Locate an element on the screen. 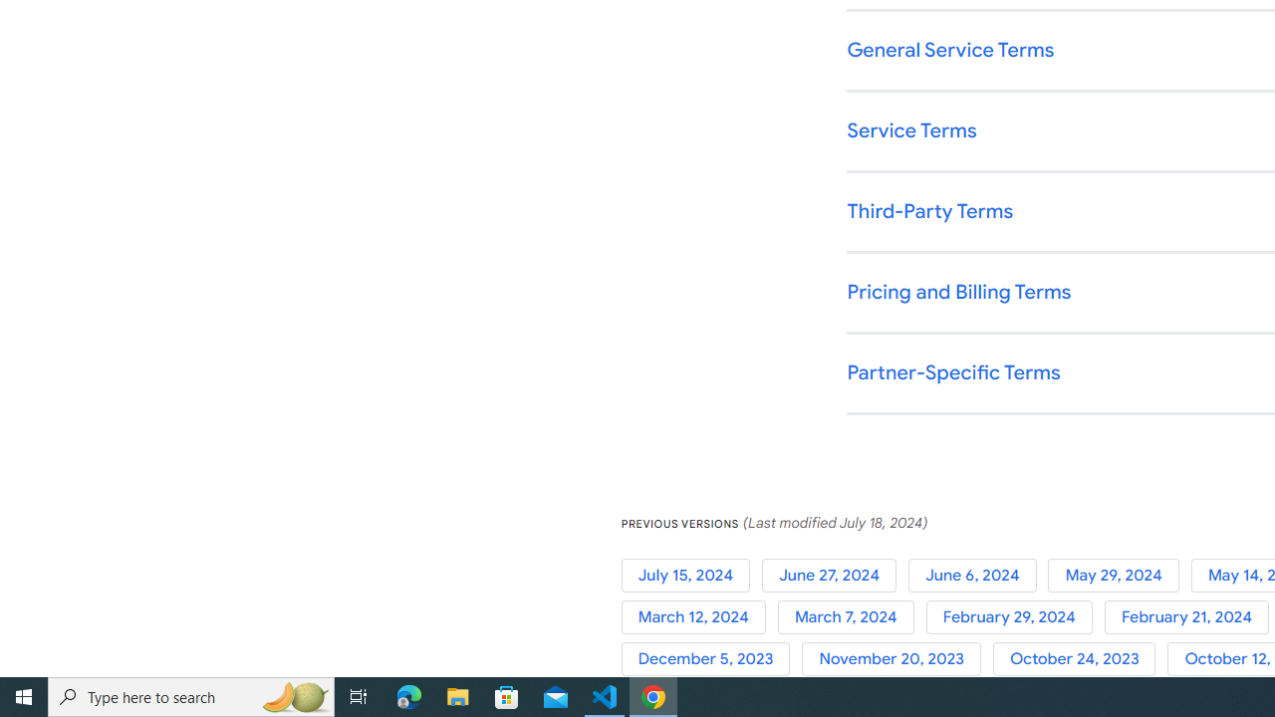  December 5, 2023 is located at coordinates (711, 659).